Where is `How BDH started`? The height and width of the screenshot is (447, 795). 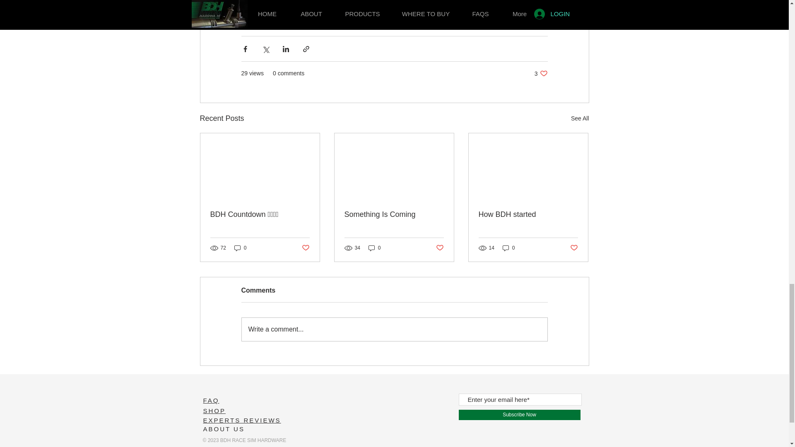
How BDH started is located at coordinates (528, 214).